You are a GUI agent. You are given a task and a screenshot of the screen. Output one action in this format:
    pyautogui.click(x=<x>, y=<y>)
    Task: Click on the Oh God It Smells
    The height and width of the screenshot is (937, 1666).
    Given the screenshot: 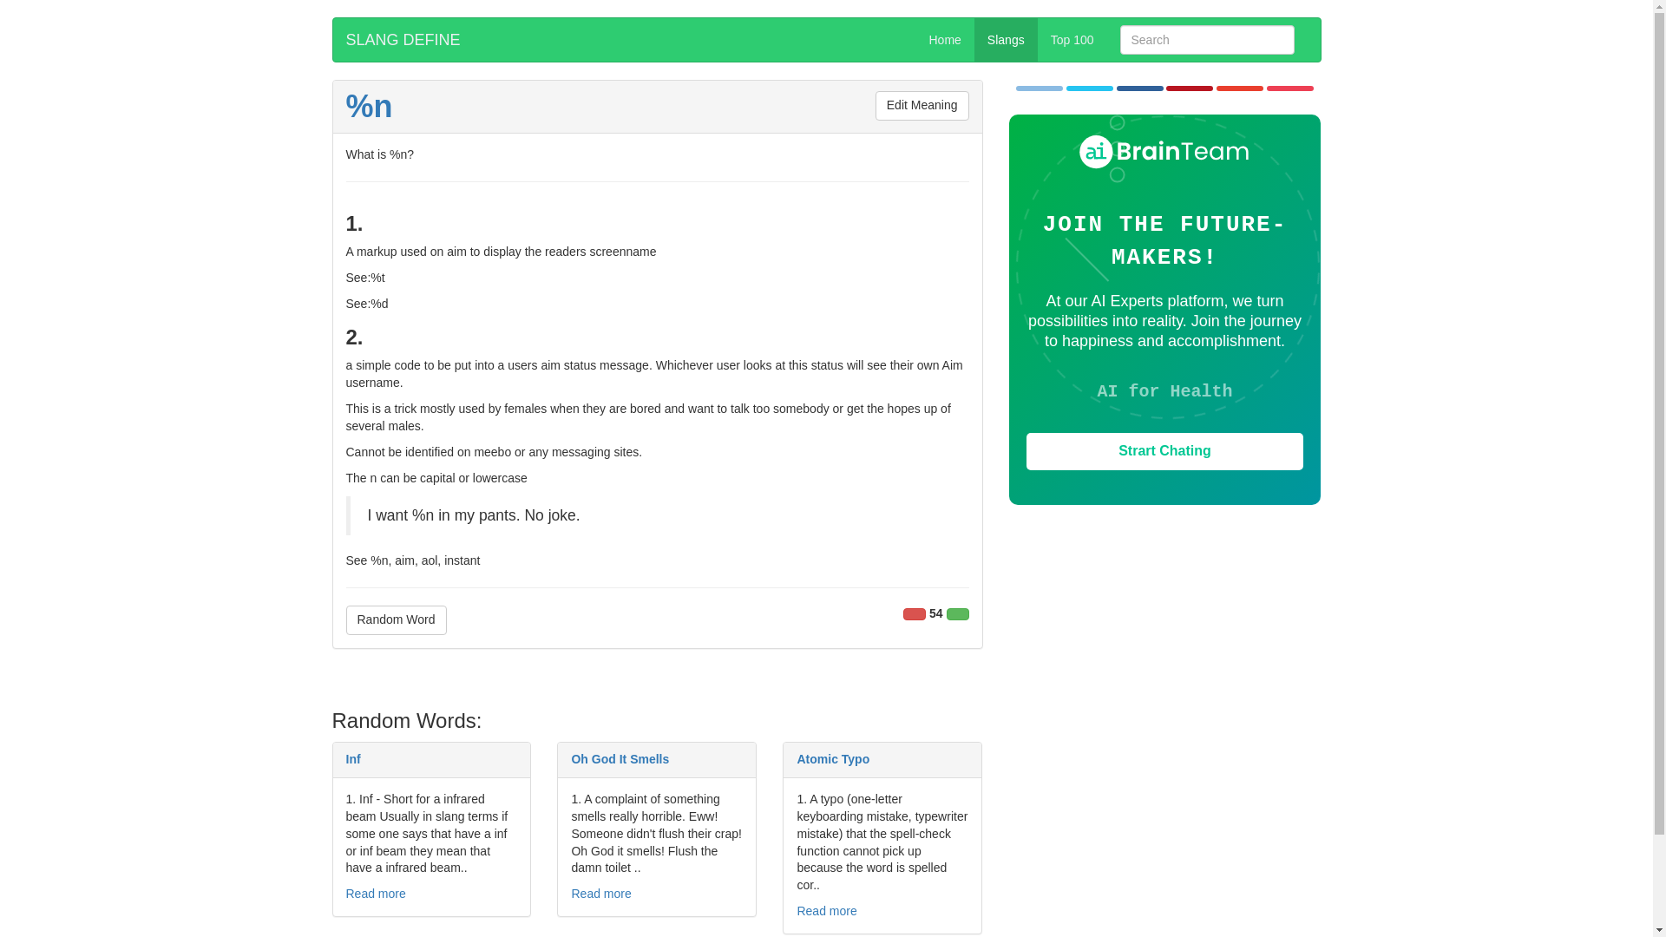 What is the action you would take?
    pyautogui.click(x=620, y=759)
    